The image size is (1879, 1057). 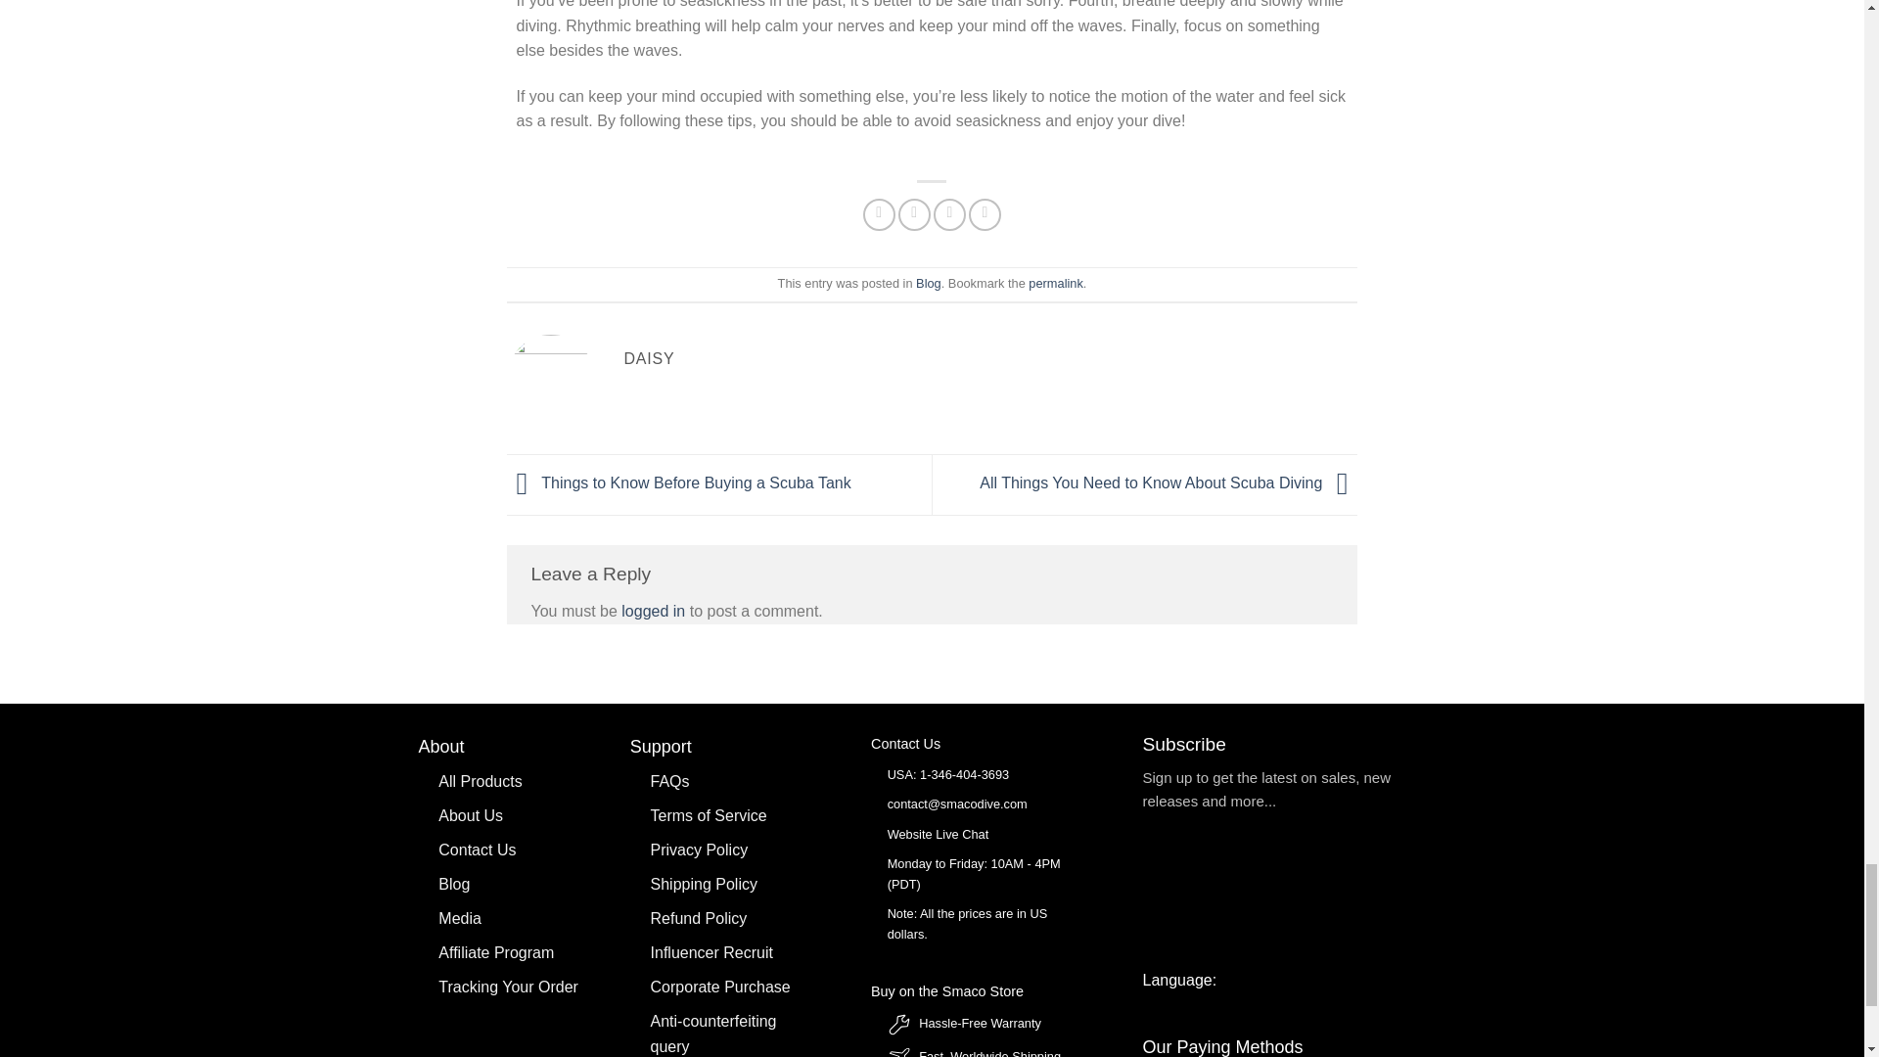 I want to click on Pin on Pinterest, so click(x=985, y=215).